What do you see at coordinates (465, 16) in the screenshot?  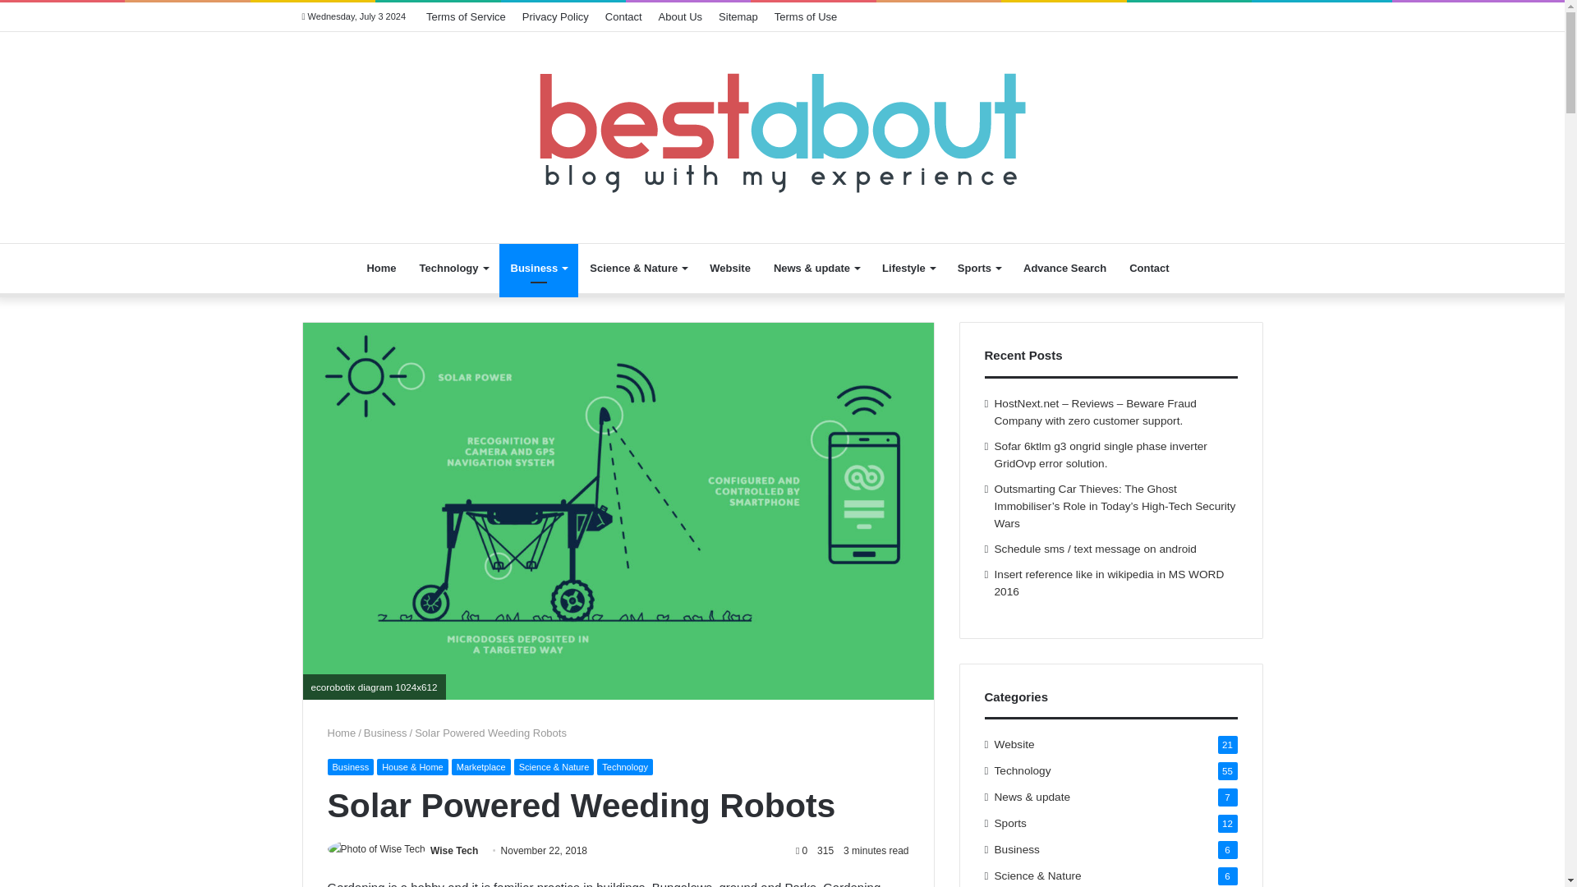 I see `Terms of Service` at bounding box center [465, 16].